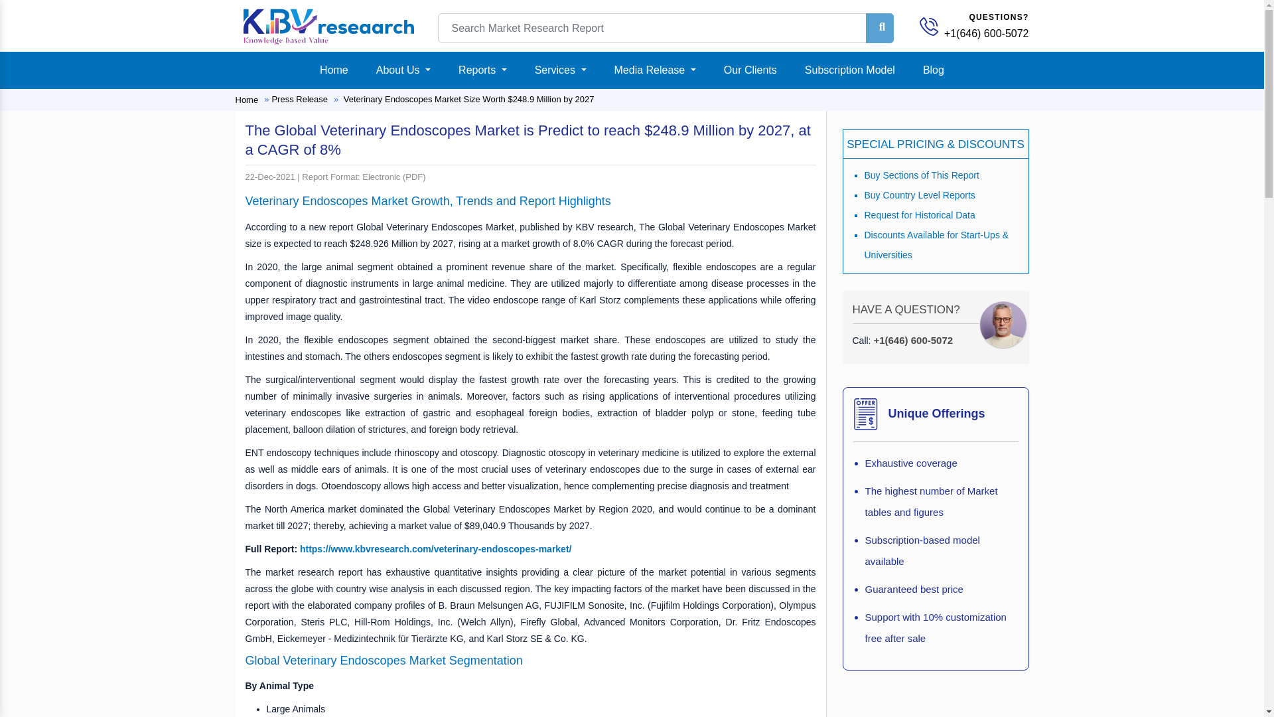  What do you see at coordinates (933, 70) in the screenshot?
I see `Blog` at bounding box center [933, 70].